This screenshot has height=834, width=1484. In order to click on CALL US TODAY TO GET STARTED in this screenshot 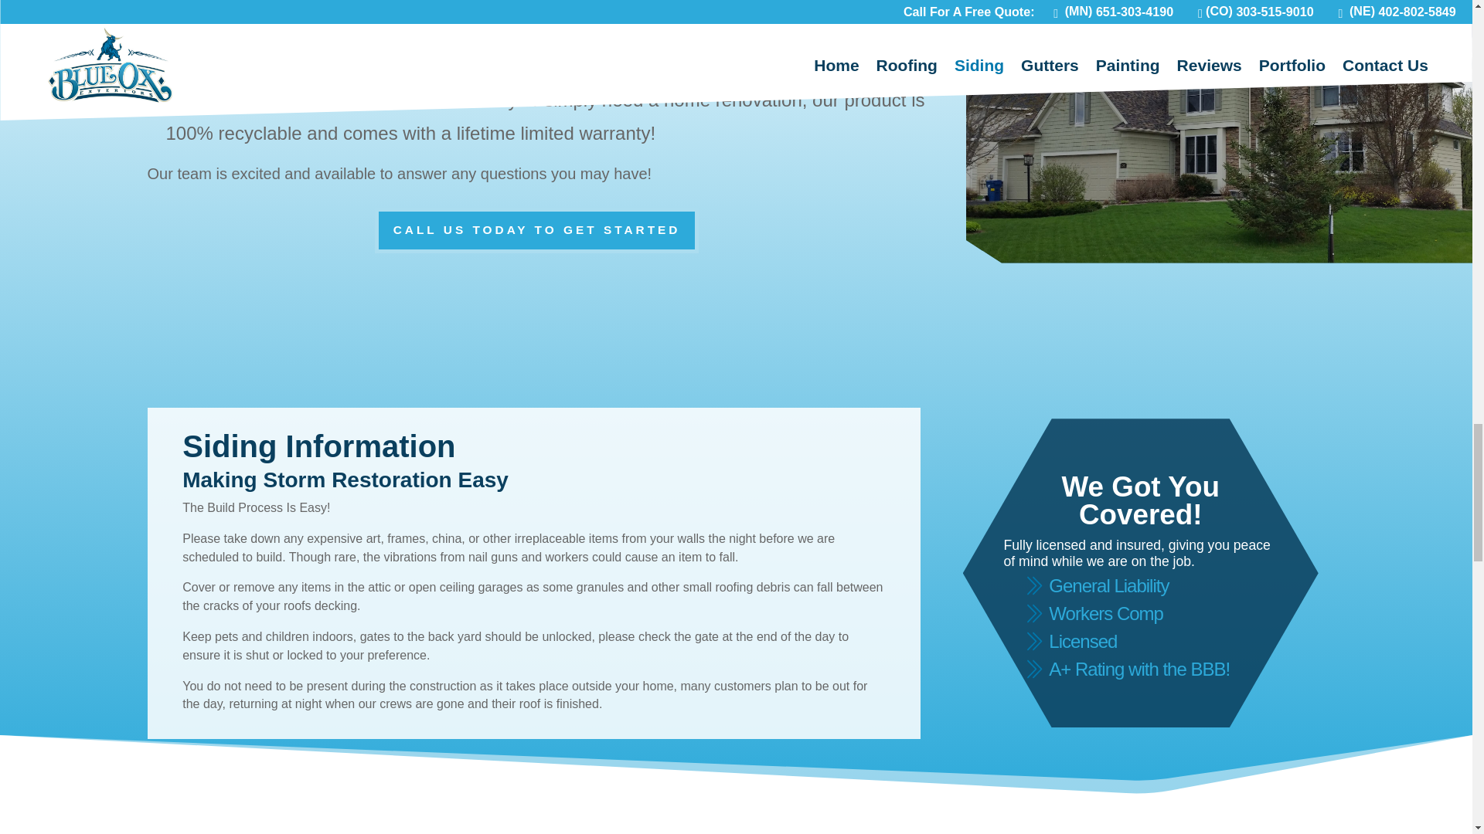, I will do `click(536, 230)`.